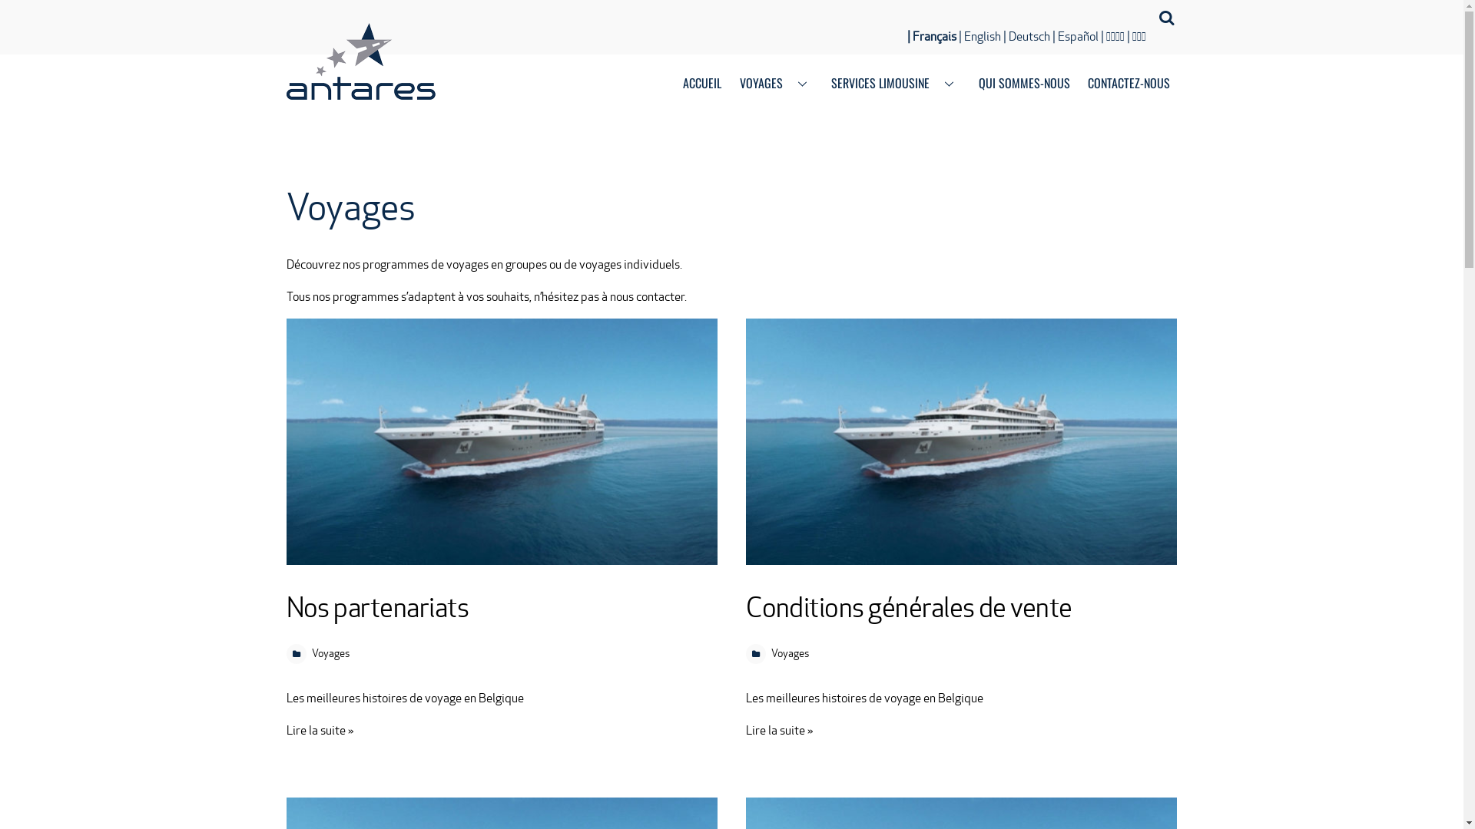 The width and height of the screenshot is (1475, 829). I want to click on English, so click(980, 37).